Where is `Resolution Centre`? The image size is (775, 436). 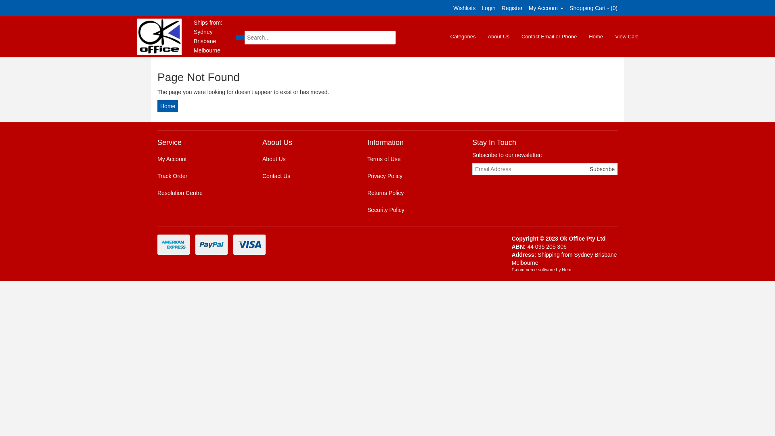
Resolution Centre is located at coordinates (201, 193).